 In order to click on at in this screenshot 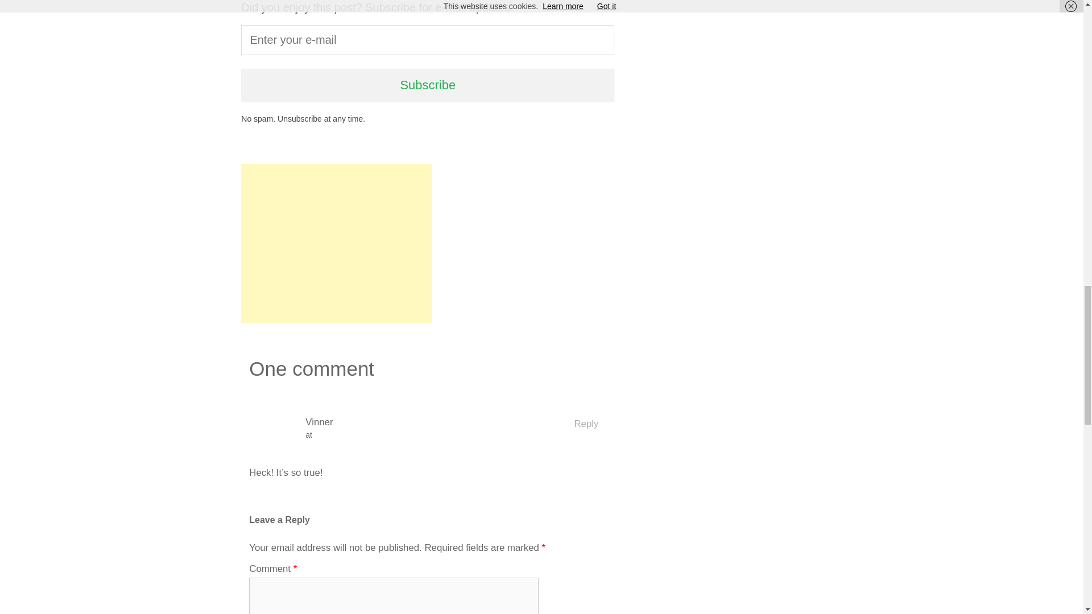, I will do `click(431, 435)`.